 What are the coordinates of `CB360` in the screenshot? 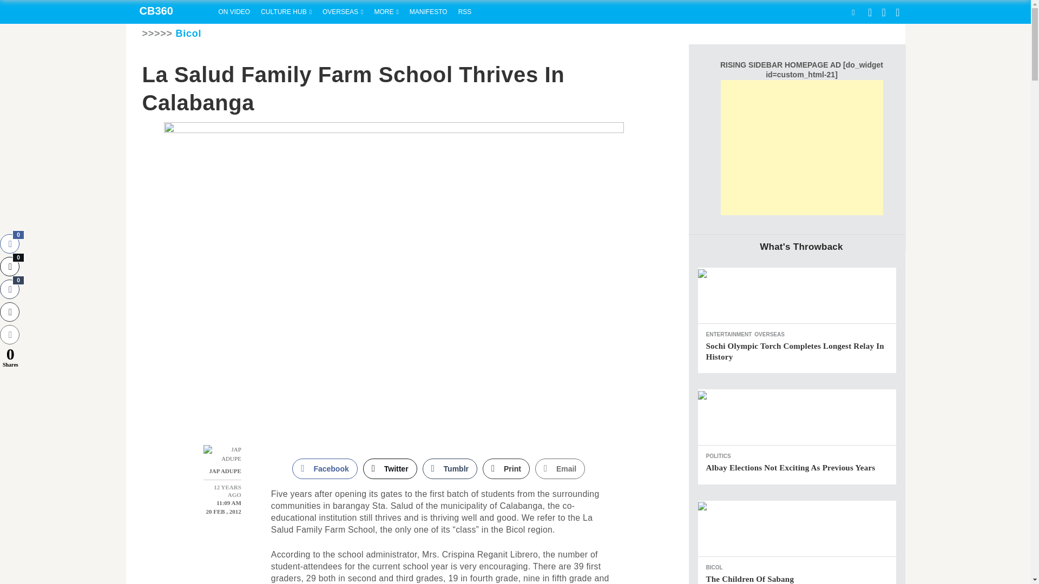 It's located at (169, 12).